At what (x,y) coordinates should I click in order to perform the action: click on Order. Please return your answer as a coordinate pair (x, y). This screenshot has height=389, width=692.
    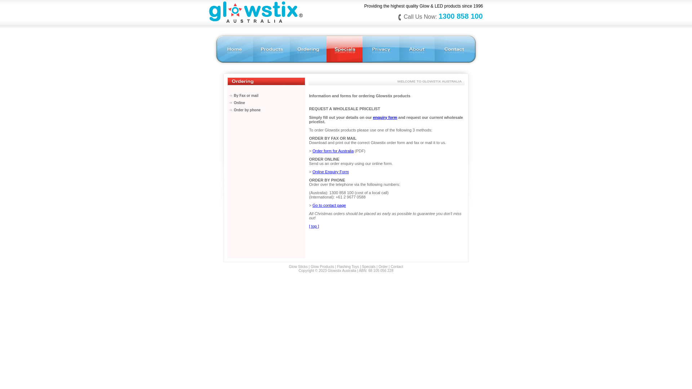
    Looking at the image, I should click on (383, 267).